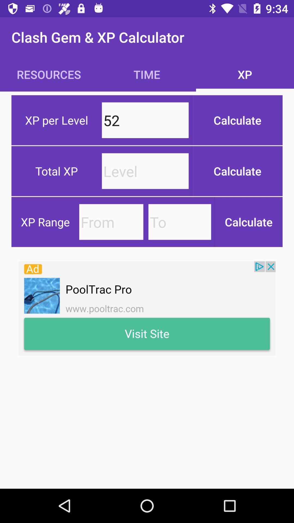  What do you see at coordinates (237, 171) in the screenshot?
I see `click on the second calculate option` at bounding box center [237, 171].